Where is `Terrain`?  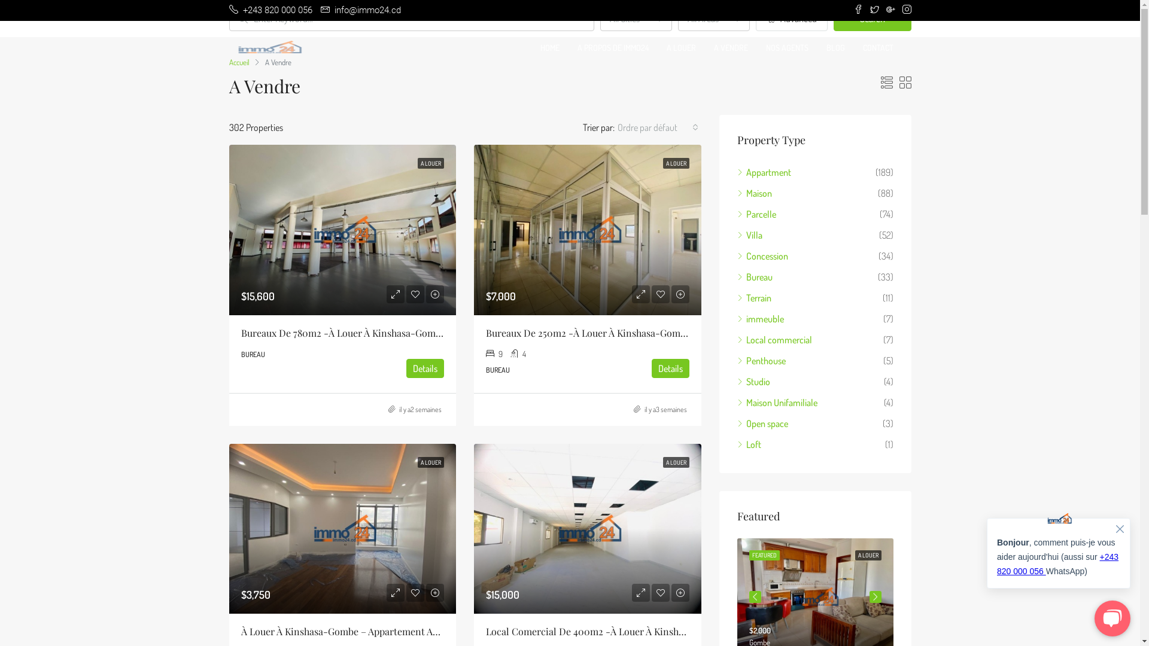
Terrain is located at coordinates (754, 298).